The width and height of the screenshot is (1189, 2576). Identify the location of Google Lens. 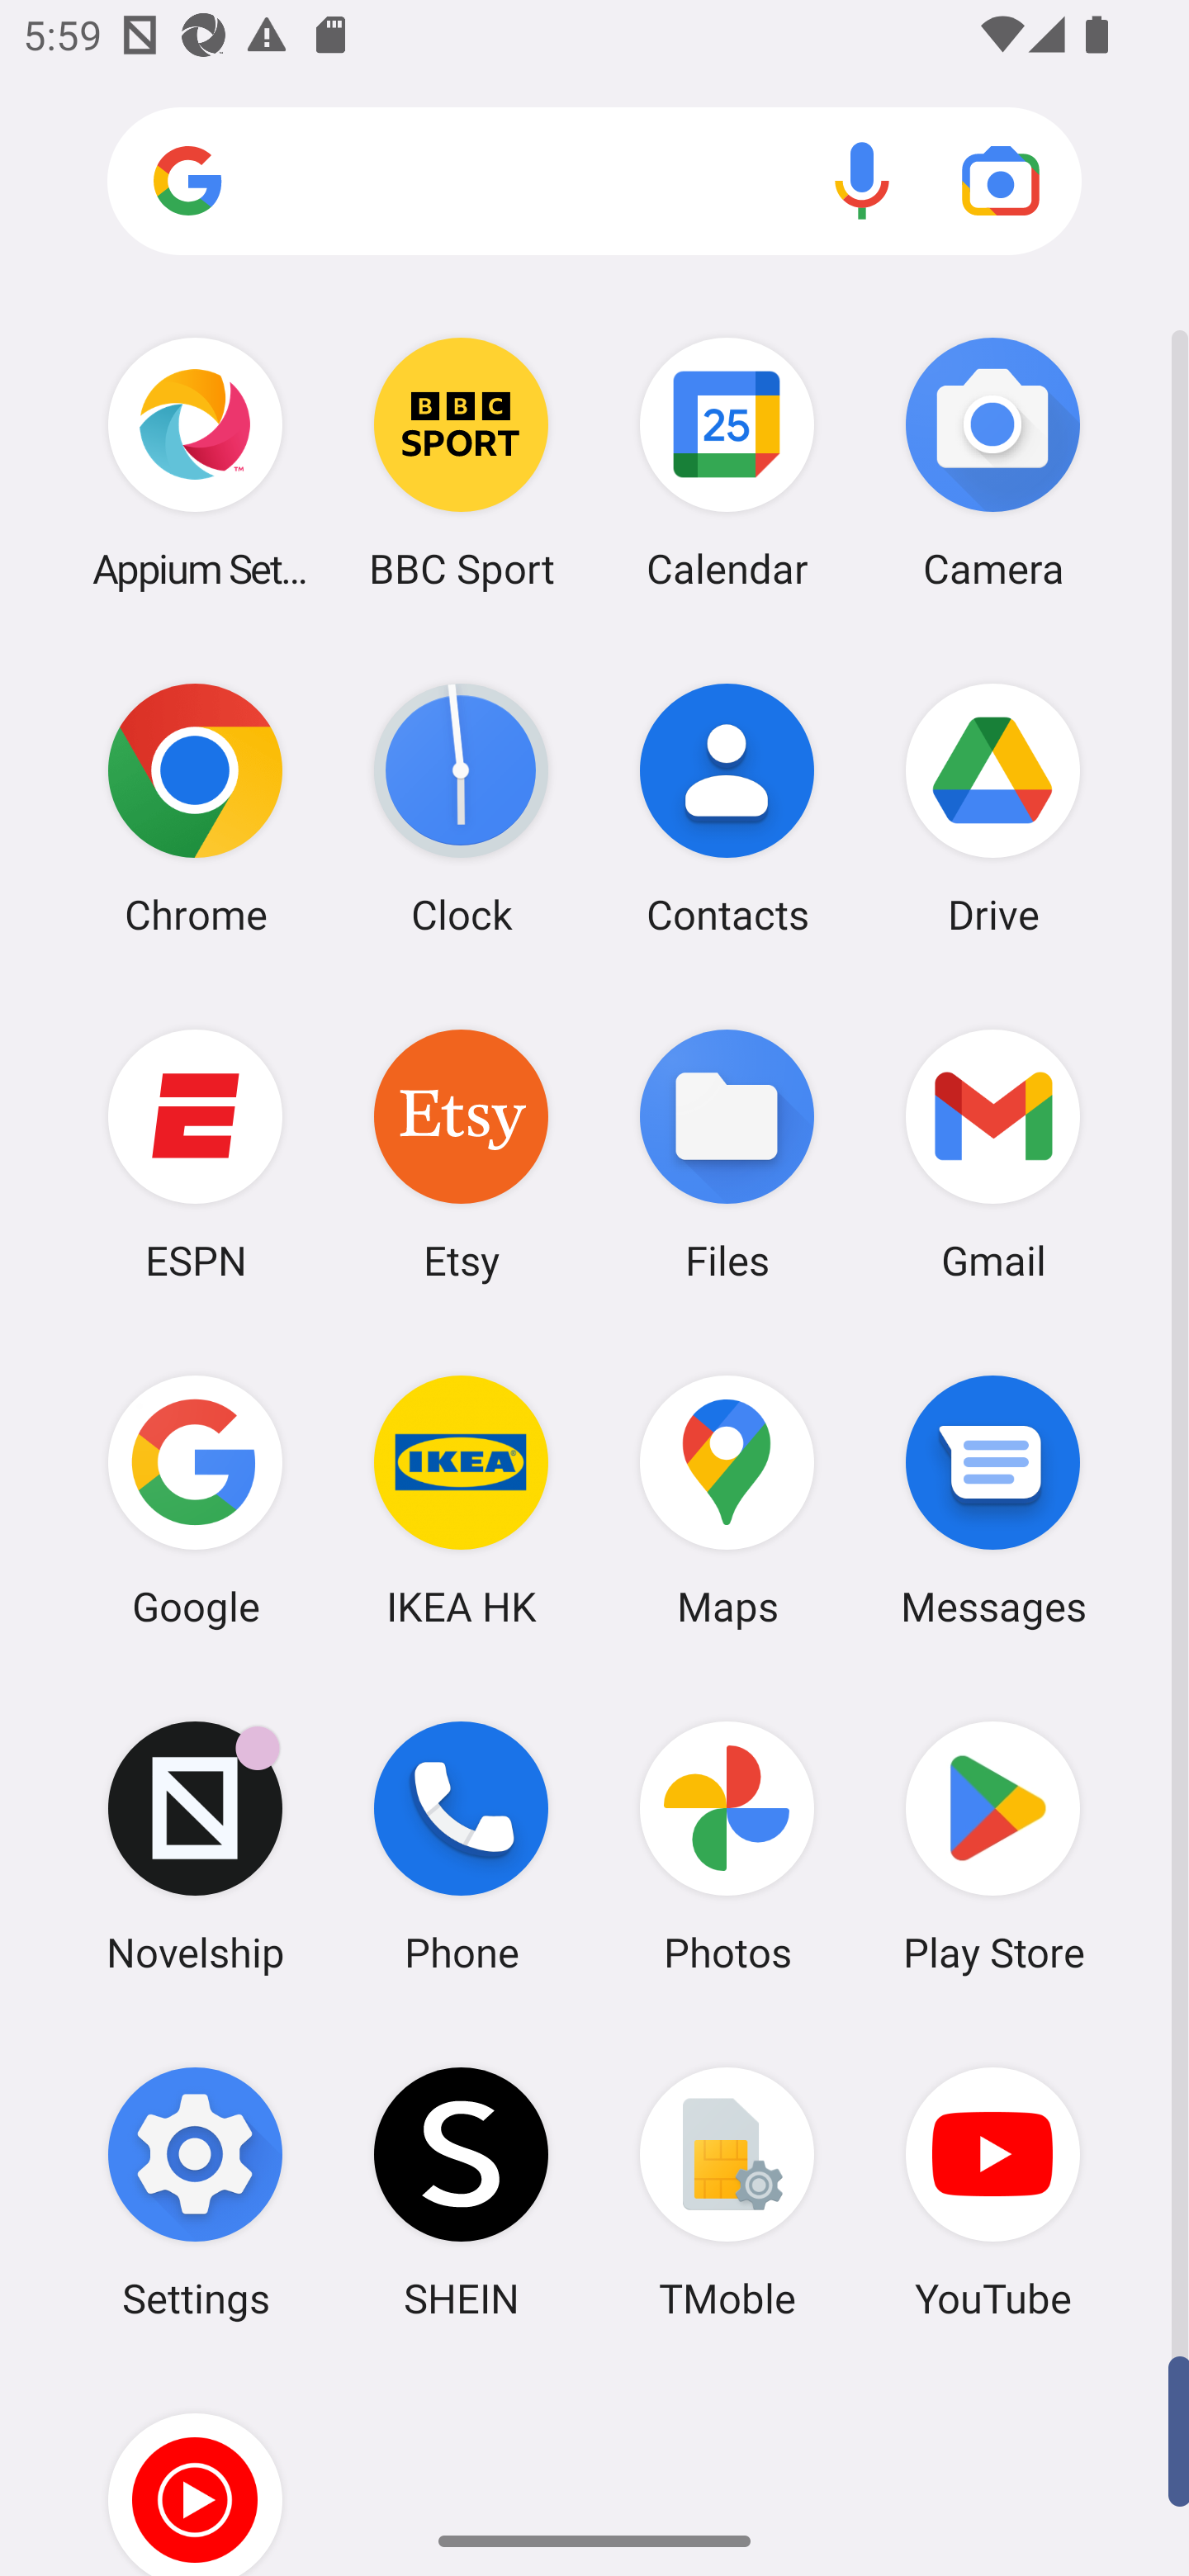
(1001, 180).